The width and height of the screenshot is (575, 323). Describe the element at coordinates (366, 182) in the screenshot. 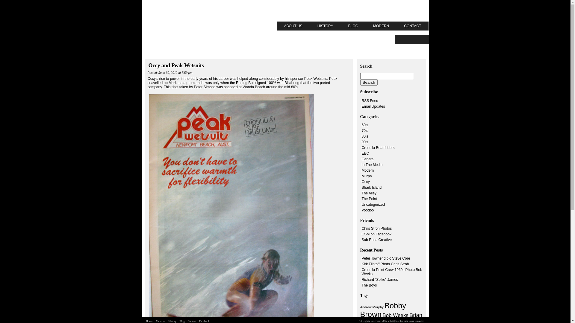

I see `Occy` at that location.